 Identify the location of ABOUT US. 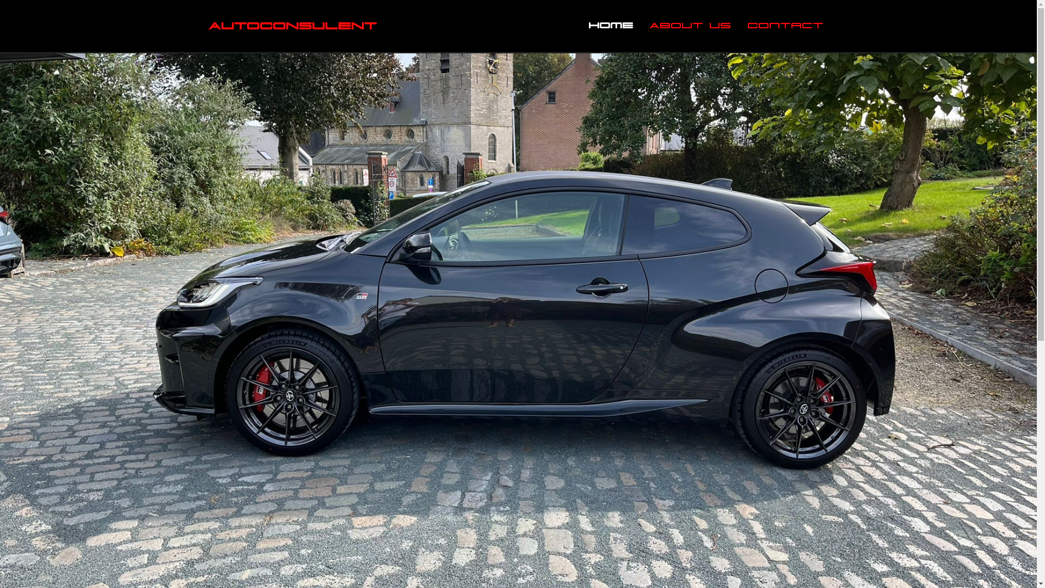
(690, 26).